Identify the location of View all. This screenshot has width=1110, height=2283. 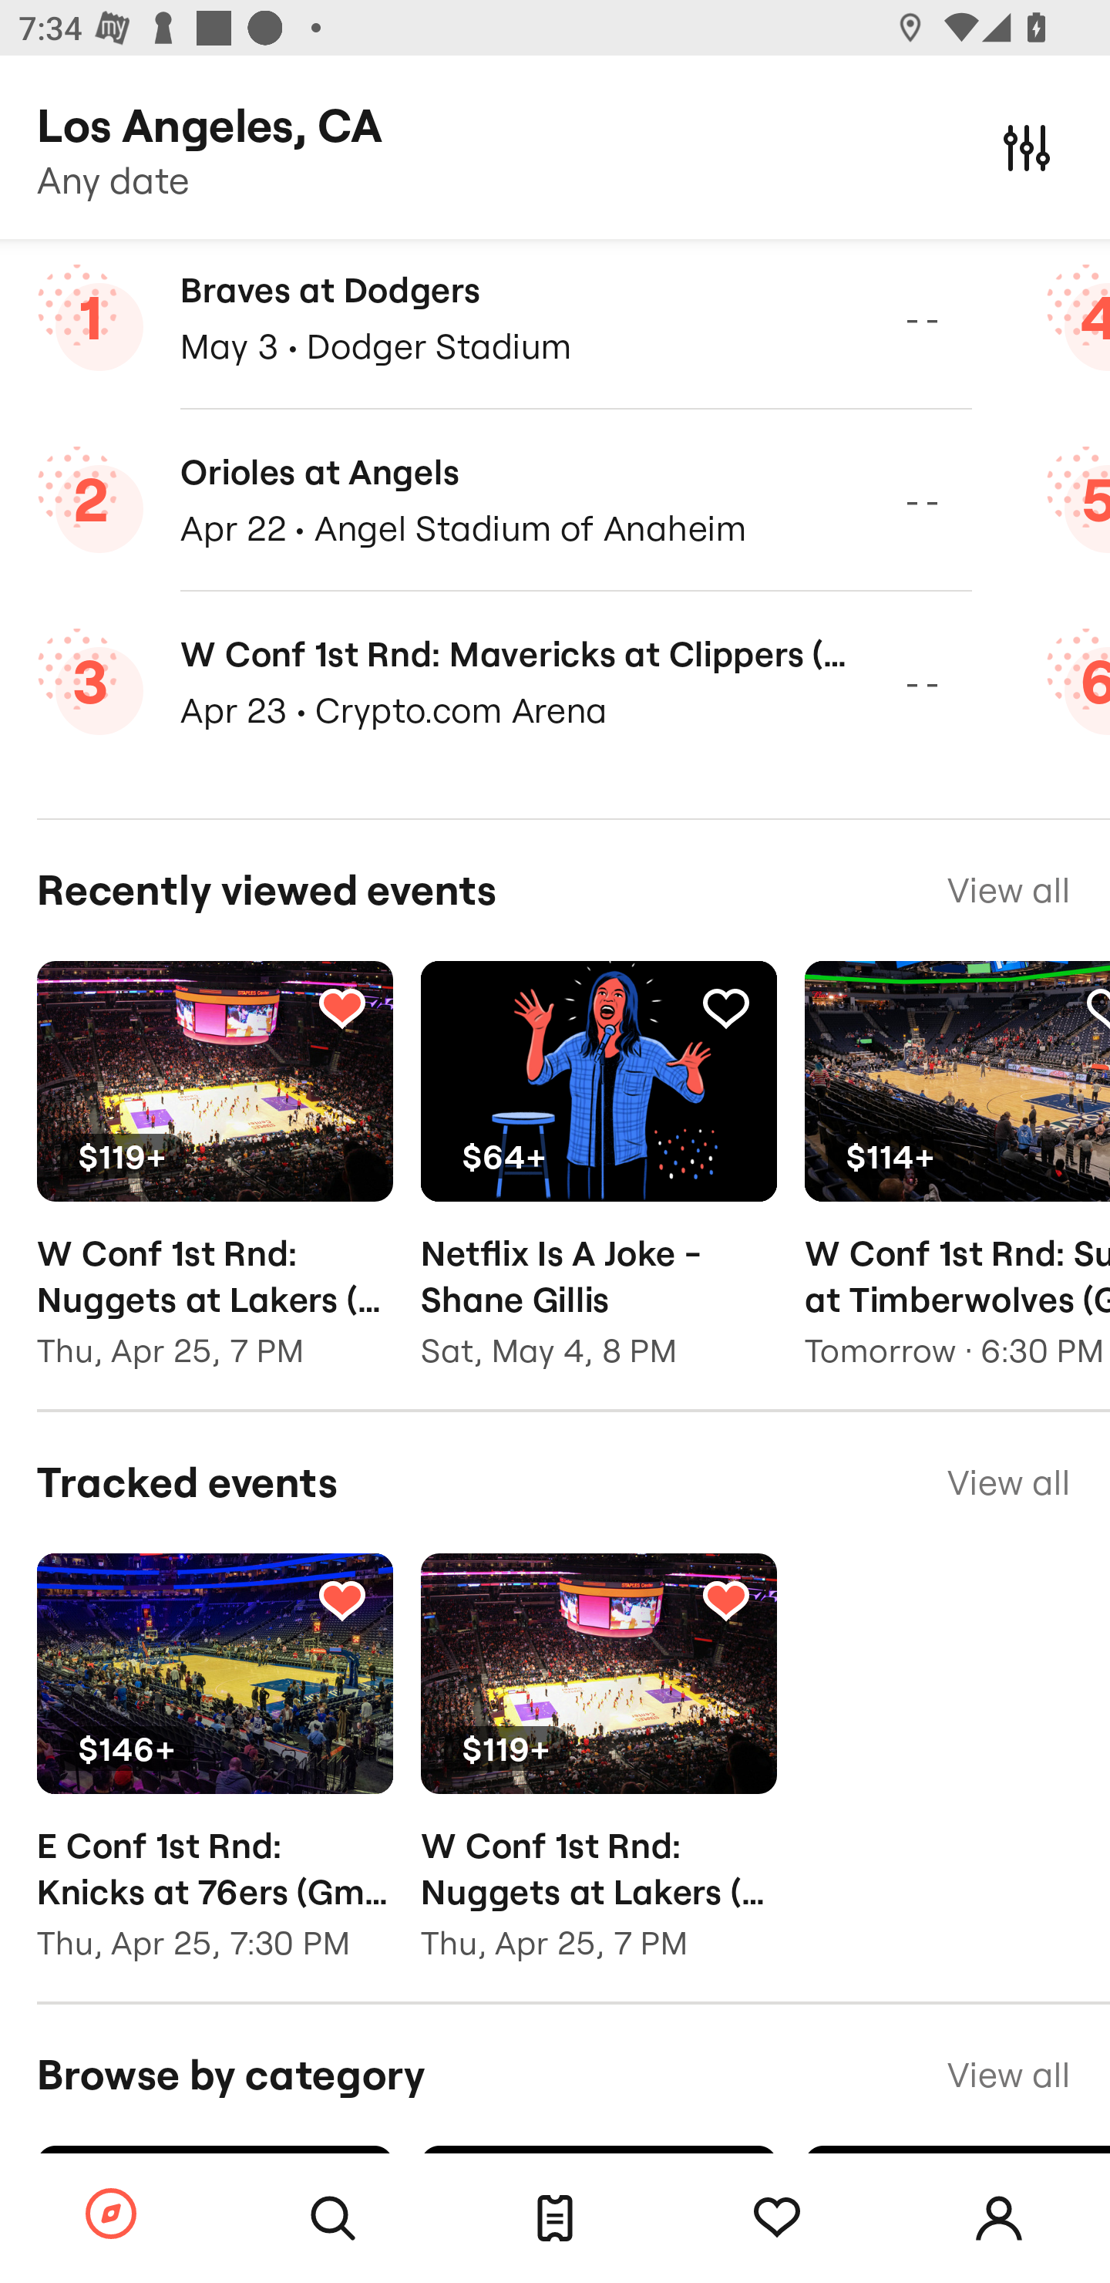
(1008, 1482).